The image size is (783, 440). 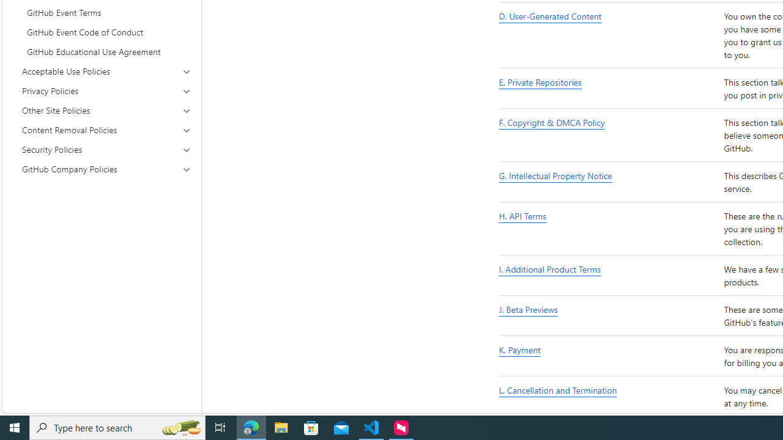 I want to click on G. Intellectual Property Notice, so click(x=609, y=182).